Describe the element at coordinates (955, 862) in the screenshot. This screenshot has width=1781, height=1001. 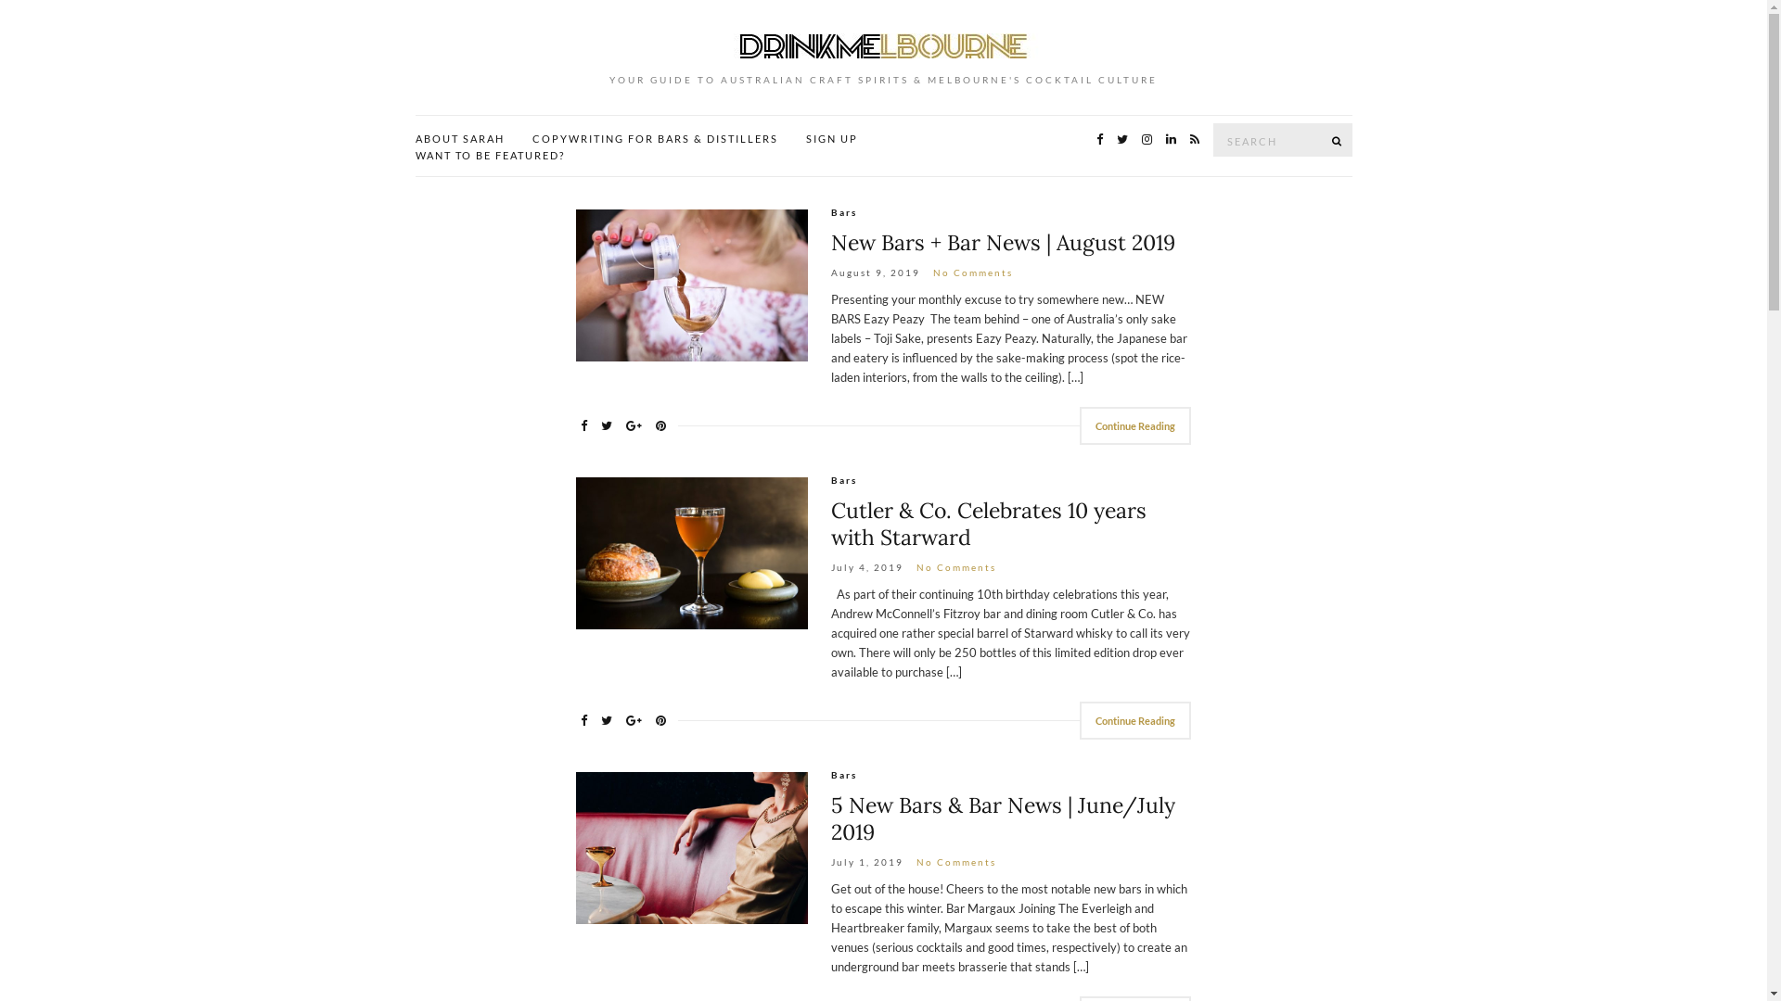
I see `No Comments` at that location.